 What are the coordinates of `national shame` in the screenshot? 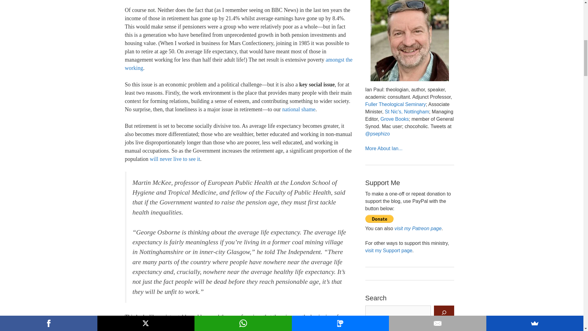 It's located at (299, 109).